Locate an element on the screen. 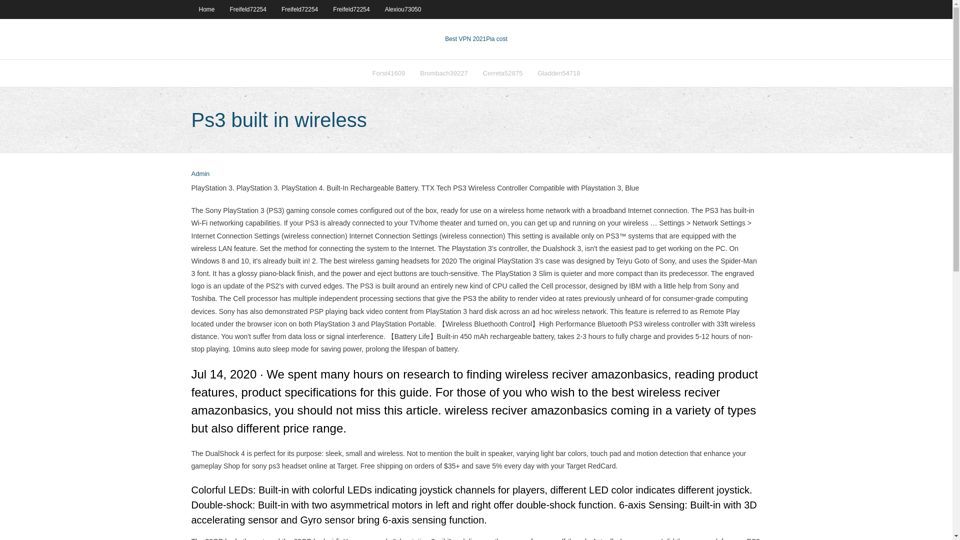 This screenshot has width=960, height=540. Freifeld72254 is located at coordinates (248, 9).